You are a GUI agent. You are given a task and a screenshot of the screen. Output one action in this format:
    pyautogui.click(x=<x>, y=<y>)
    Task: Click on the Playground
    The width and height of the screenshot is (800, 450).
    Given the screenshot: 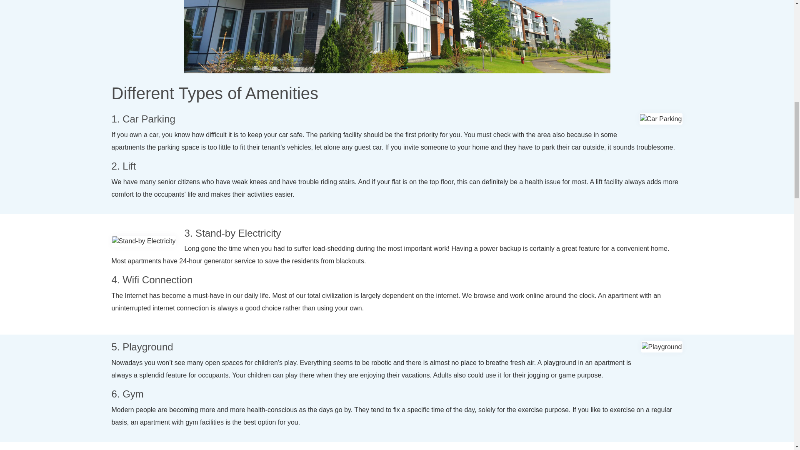 What is the action you would take?
    pyautogui.click(x=662, y=347)
    